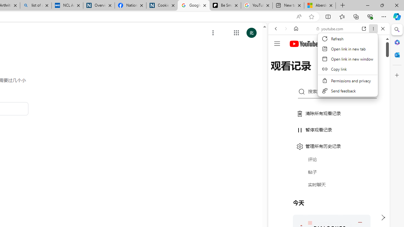  I want to click on Search Filter, VIDEOS, so click(318, 72).